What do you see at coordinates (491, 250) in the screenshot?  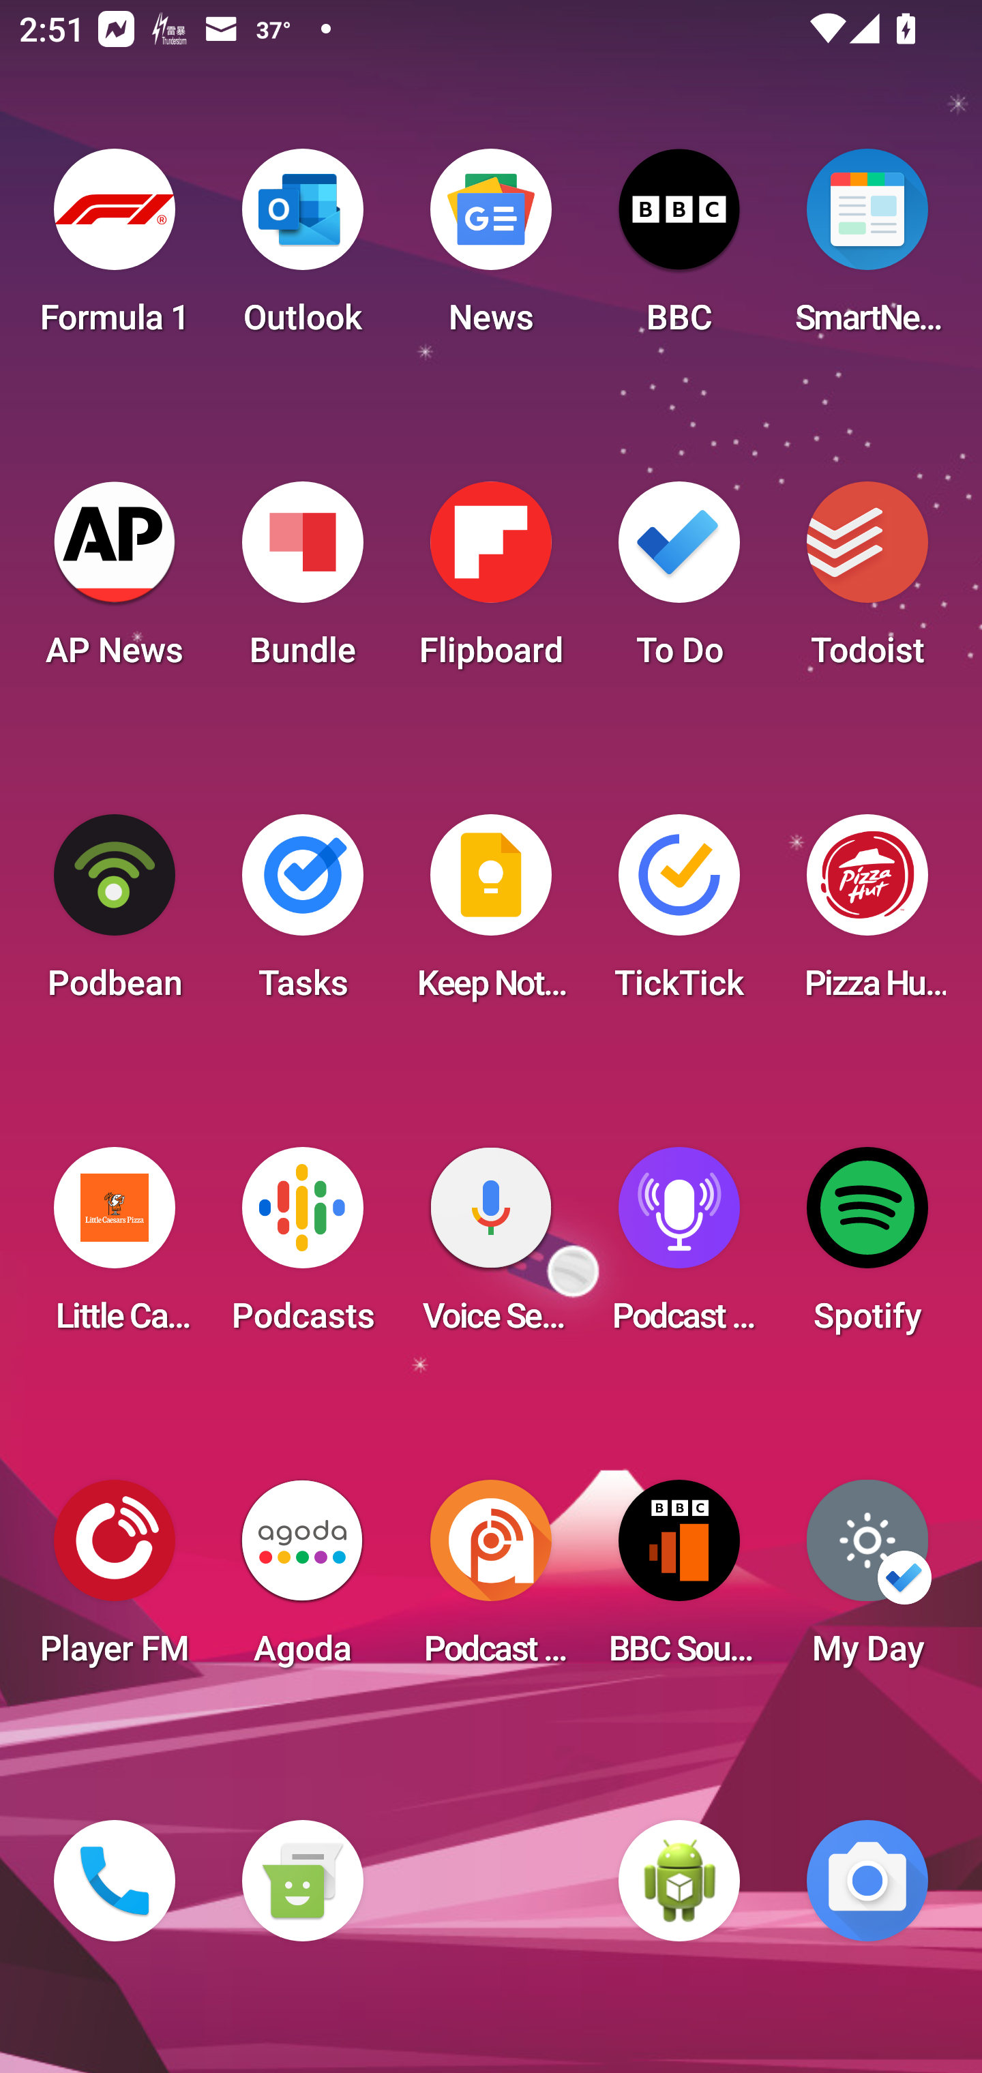 I see `News` at bounding box center [491, 250].